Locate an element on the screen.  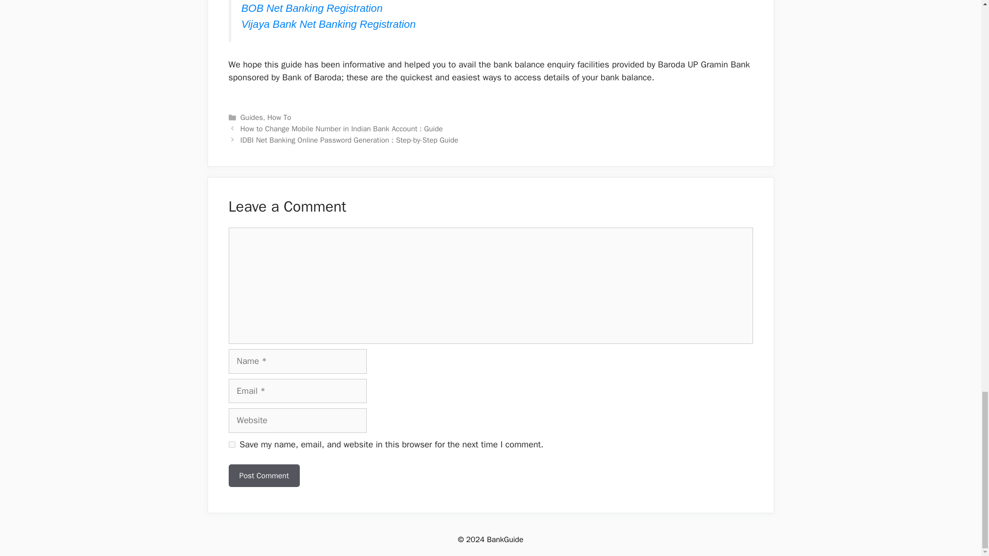
Post Comment is located at coordinates (264, 476).